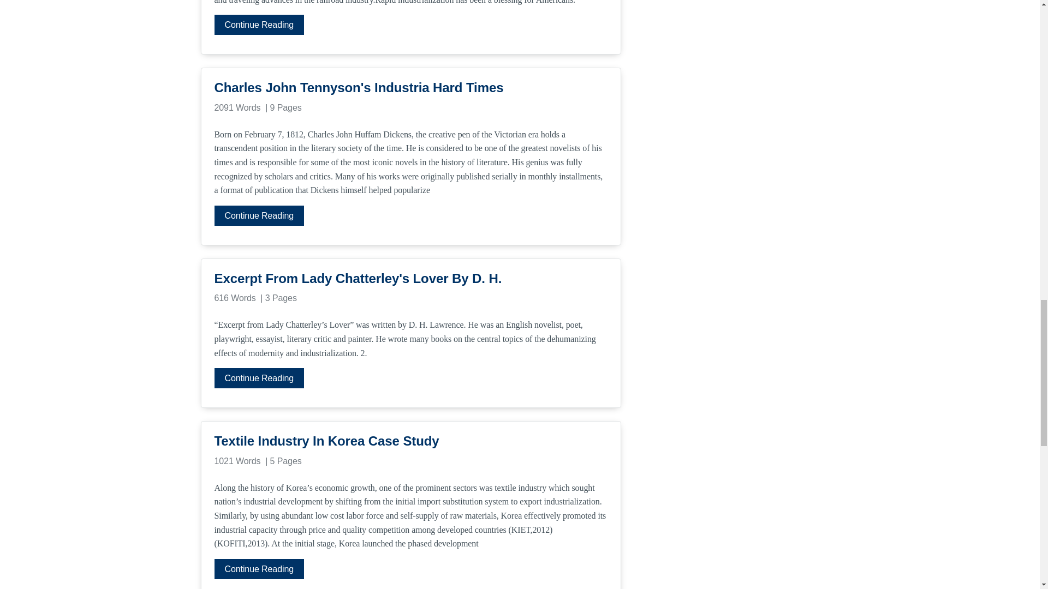  What do you see at coordinates (410, 278) in the screenshot?
I see `Excerpt From Lady Chatterley's Lover By D. H.` at bounding box center [410, 278].